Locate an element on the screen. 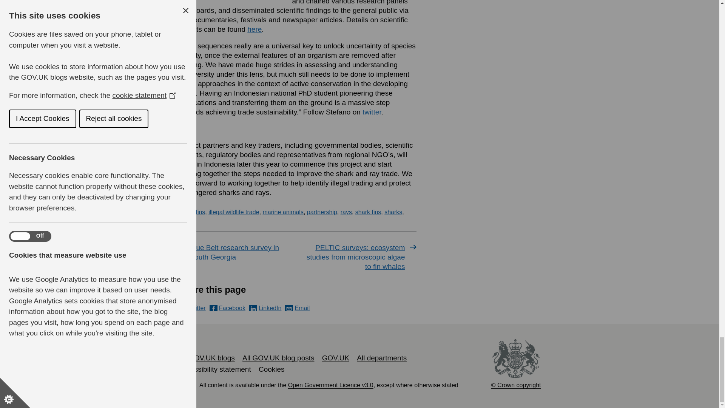  partnership is located at coordinates (322, 212).